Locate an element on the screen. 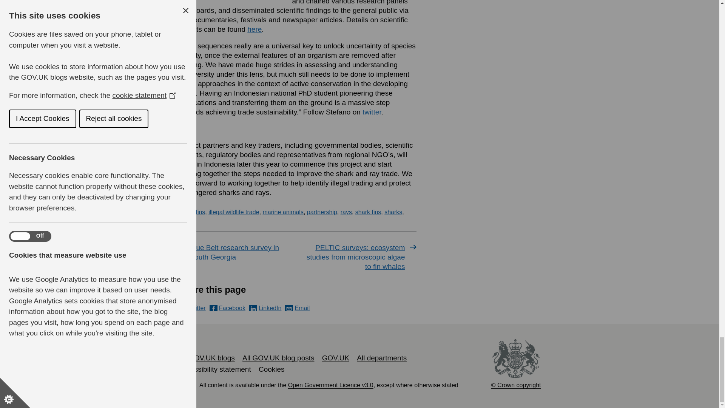  partnership is located at coordinates (322, 212).